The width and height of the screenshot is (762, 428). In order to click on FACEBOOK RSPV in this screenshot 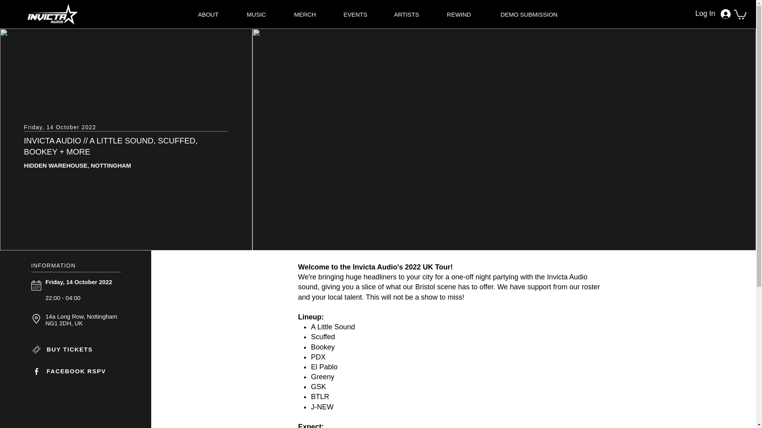, I will do `click(77, 371)`.